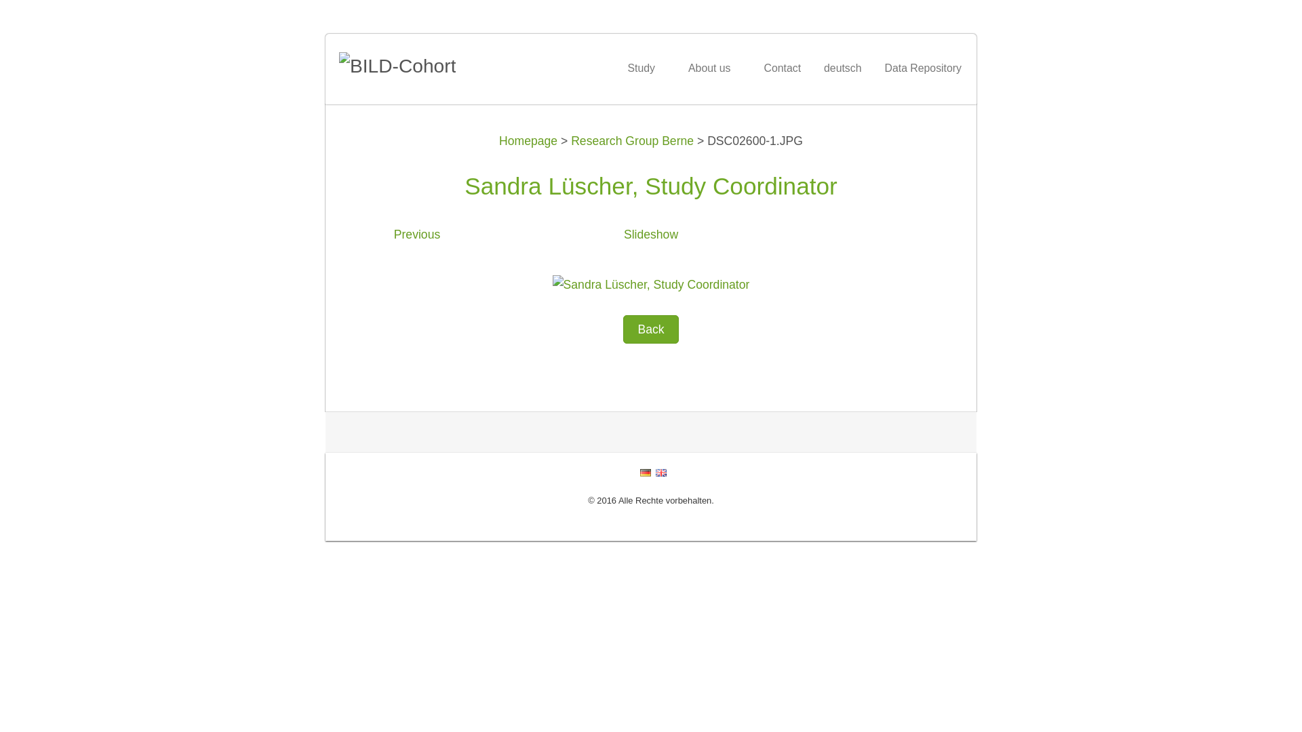 The height and width of the screenshot is (732, 1302). Describe the element at coordinates (632, 141) in the screenshot. I see `Research Group Berne` at that location.